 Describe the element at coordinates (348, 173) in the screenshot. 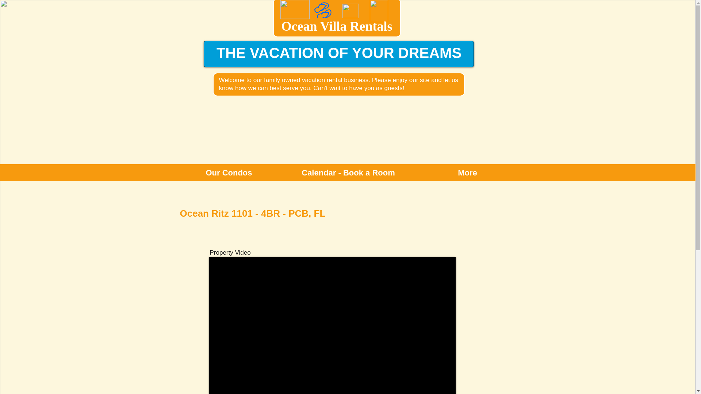

I see `Calendar - Book a Room` at that location.